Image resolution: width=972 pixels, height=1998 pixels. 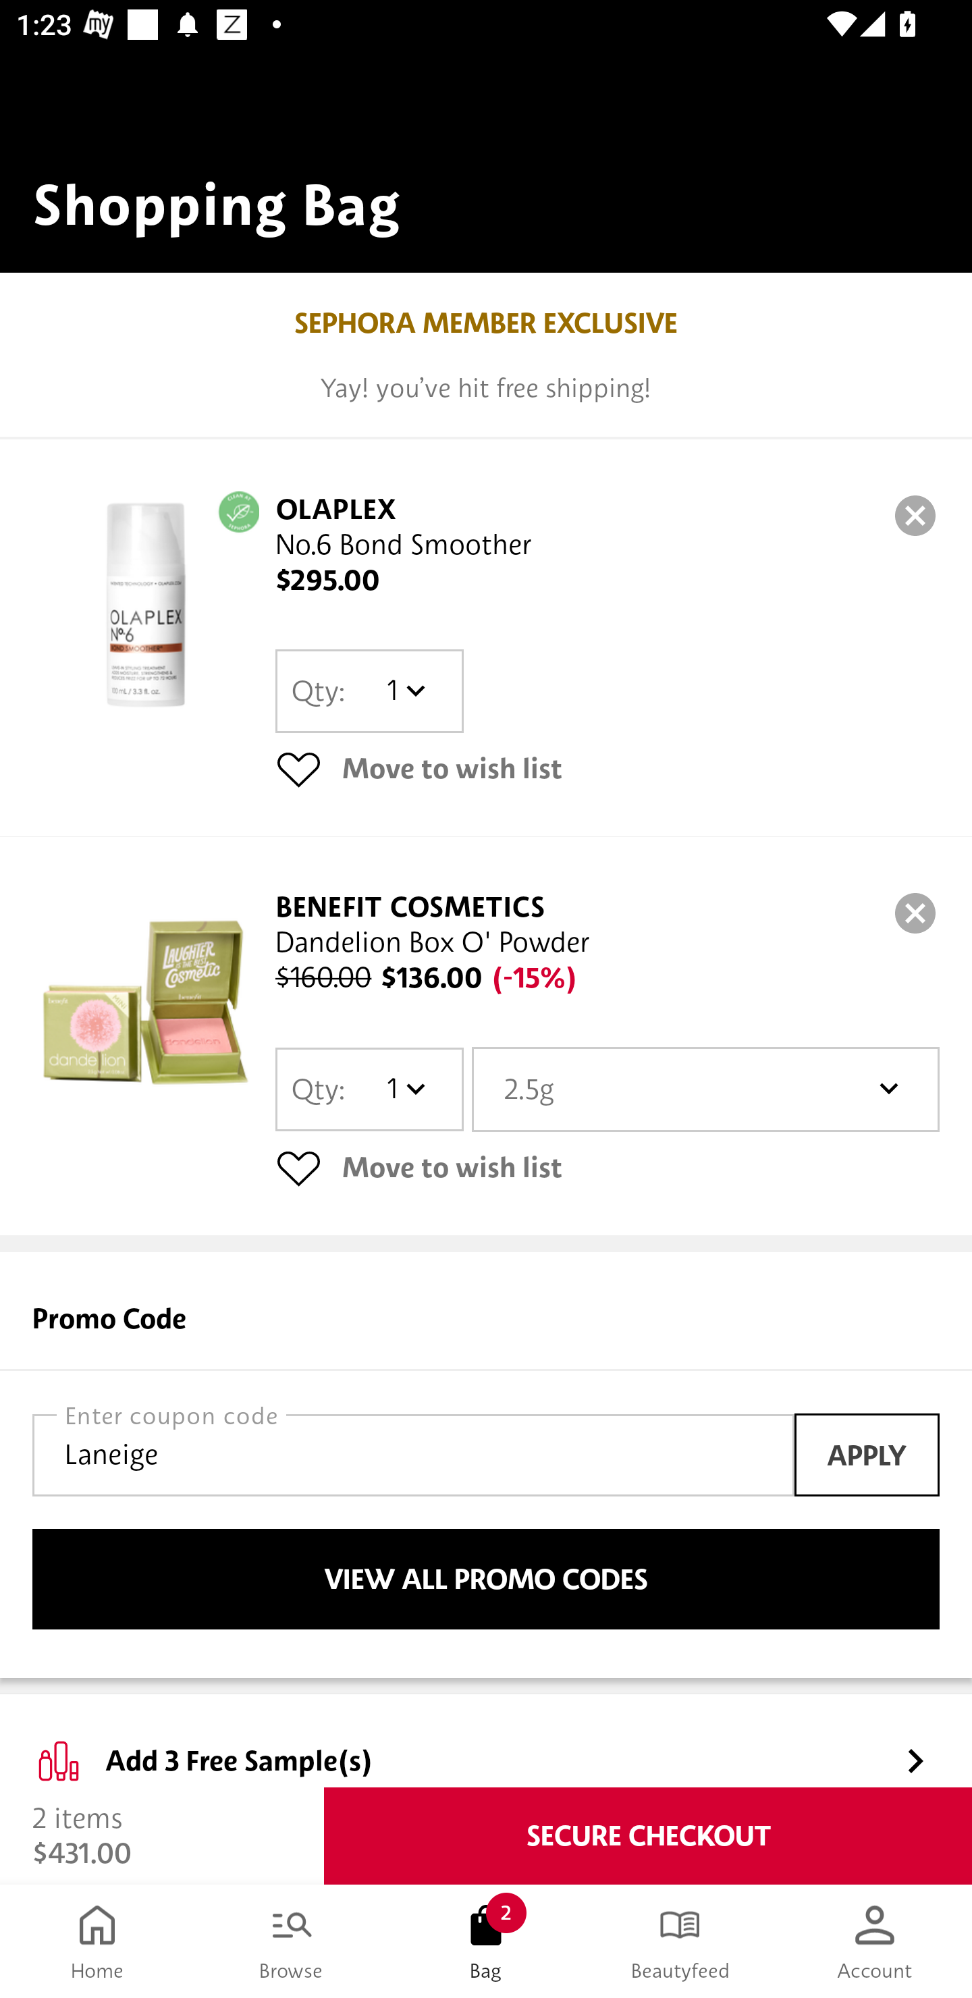 What do you see at coordinates (292, 1941) in the screenshot?
I see `Browse` at bounding box center [292, 1941].